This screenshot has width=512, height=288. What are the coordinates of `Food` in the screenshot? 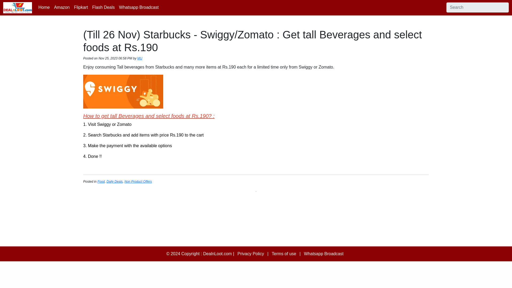 It's located at (101, 181).